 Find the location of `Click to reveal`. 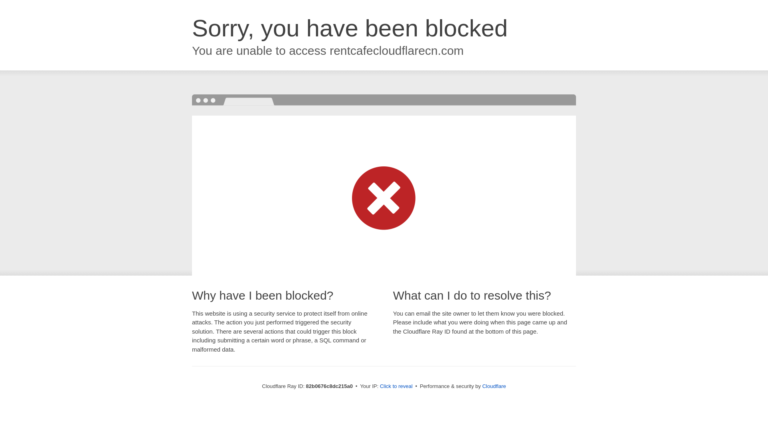

Click to reveal is located at coordinates (396, 386).